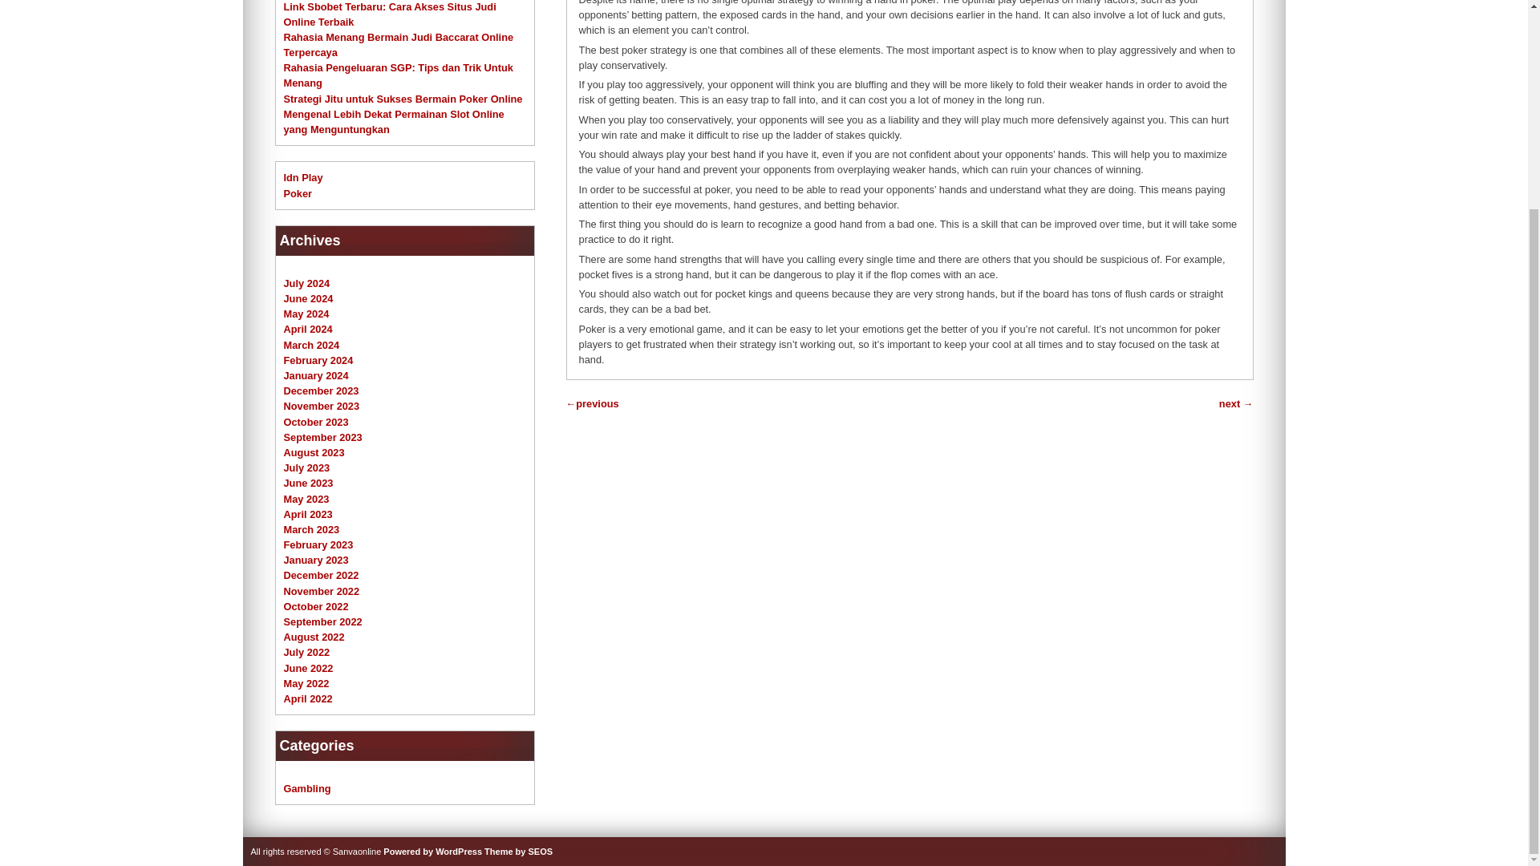 The height and width of the screenshot is (866, 1540). I want to click on February 2024, so click(318, 359).